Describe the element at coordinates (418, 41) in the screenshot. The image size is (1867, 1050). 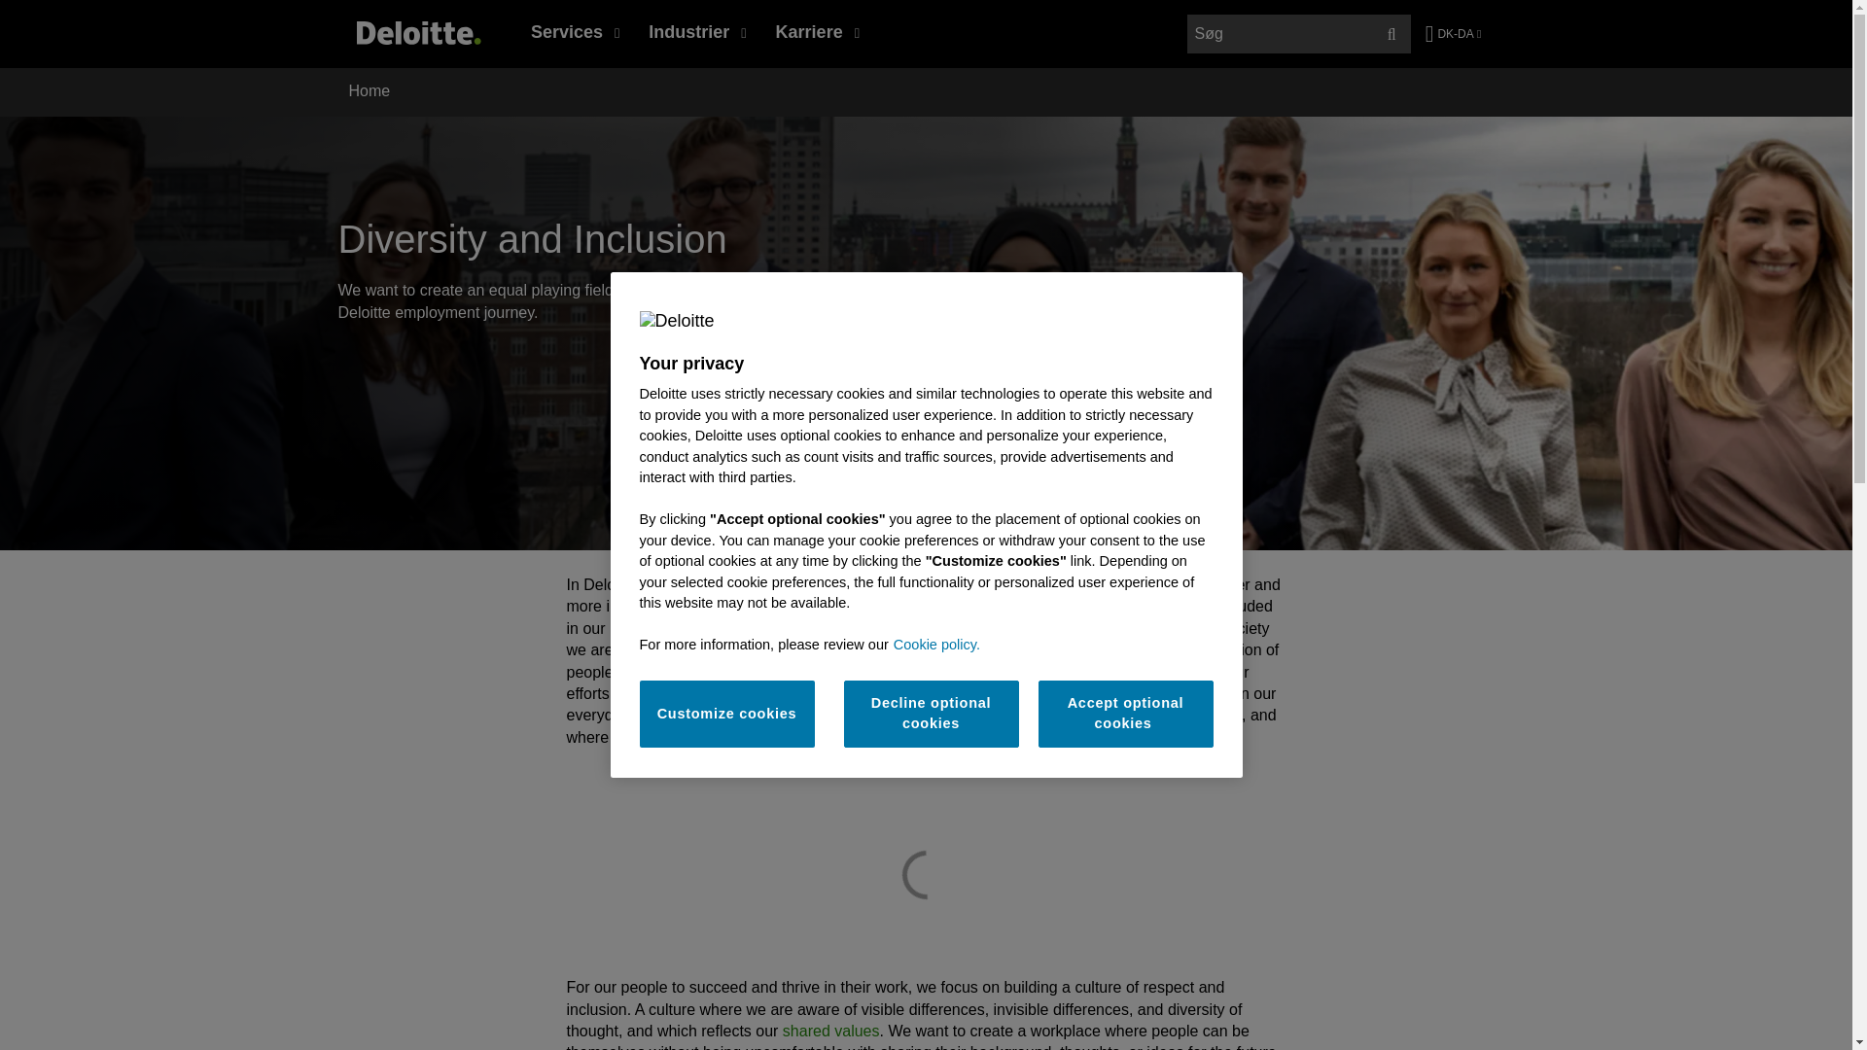
I see `Deloitte Danmark` at that location.